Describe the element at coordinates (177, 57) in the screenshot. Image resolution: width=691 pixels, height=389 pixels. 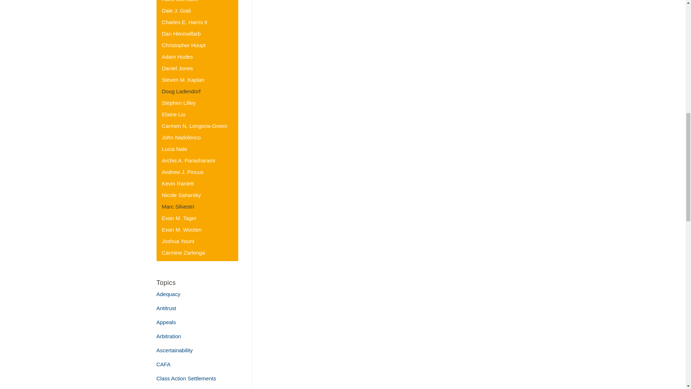
I see `Adam Hudes` at that location.